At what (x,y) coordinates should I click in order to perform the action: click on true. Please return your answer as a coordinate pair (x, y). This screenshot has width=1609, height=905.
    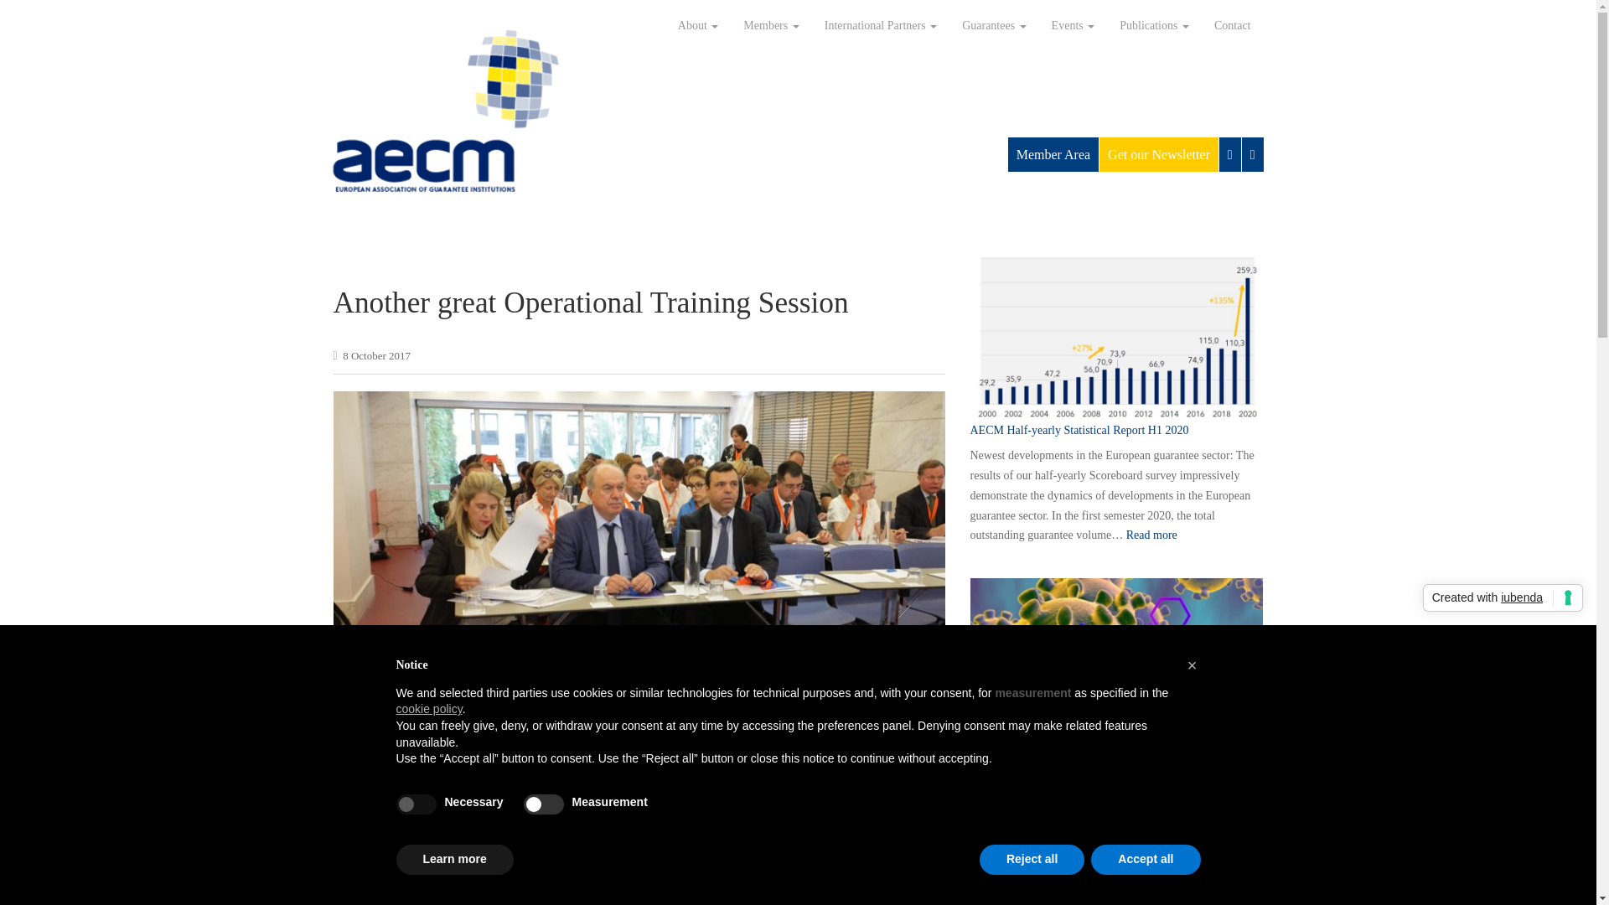
    Looking at the image, I should click on (416, 804).